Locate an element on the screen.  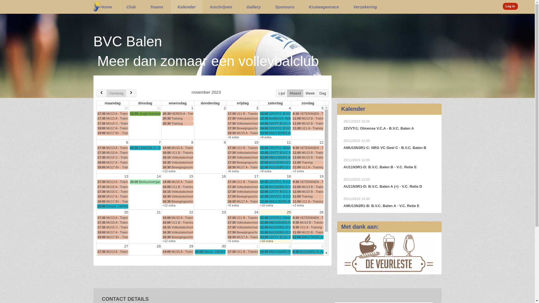
11:00 MU15 B - Training is located at coordinates (308, 123).